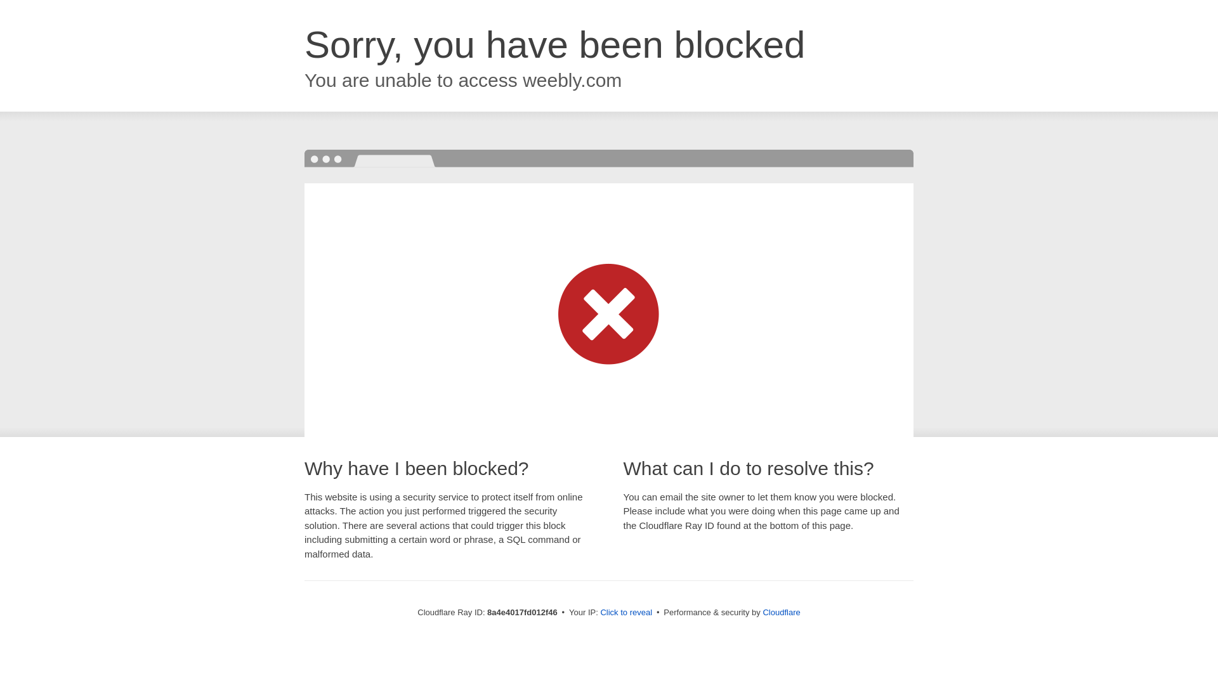 This screenshot has width=1218, height=685. I want to click on Cloudflare, so click(781, 612).